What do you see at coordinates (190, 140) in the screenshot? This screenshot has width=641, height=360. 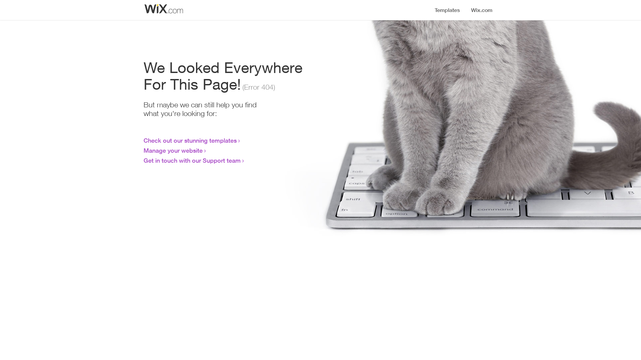 I see `Check out our stunning templates` at bounding box center [190, 140].